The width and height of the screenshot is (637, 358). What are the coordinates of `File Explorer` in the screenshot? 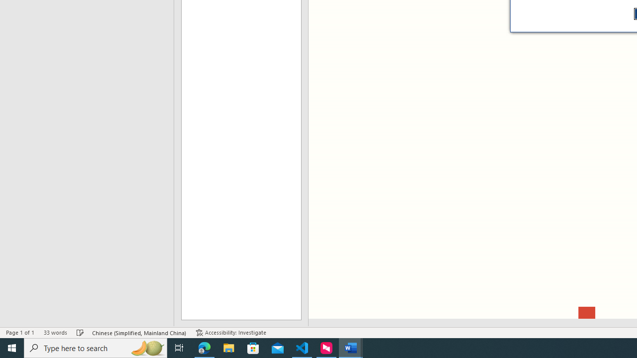 It's located at (229, 348).